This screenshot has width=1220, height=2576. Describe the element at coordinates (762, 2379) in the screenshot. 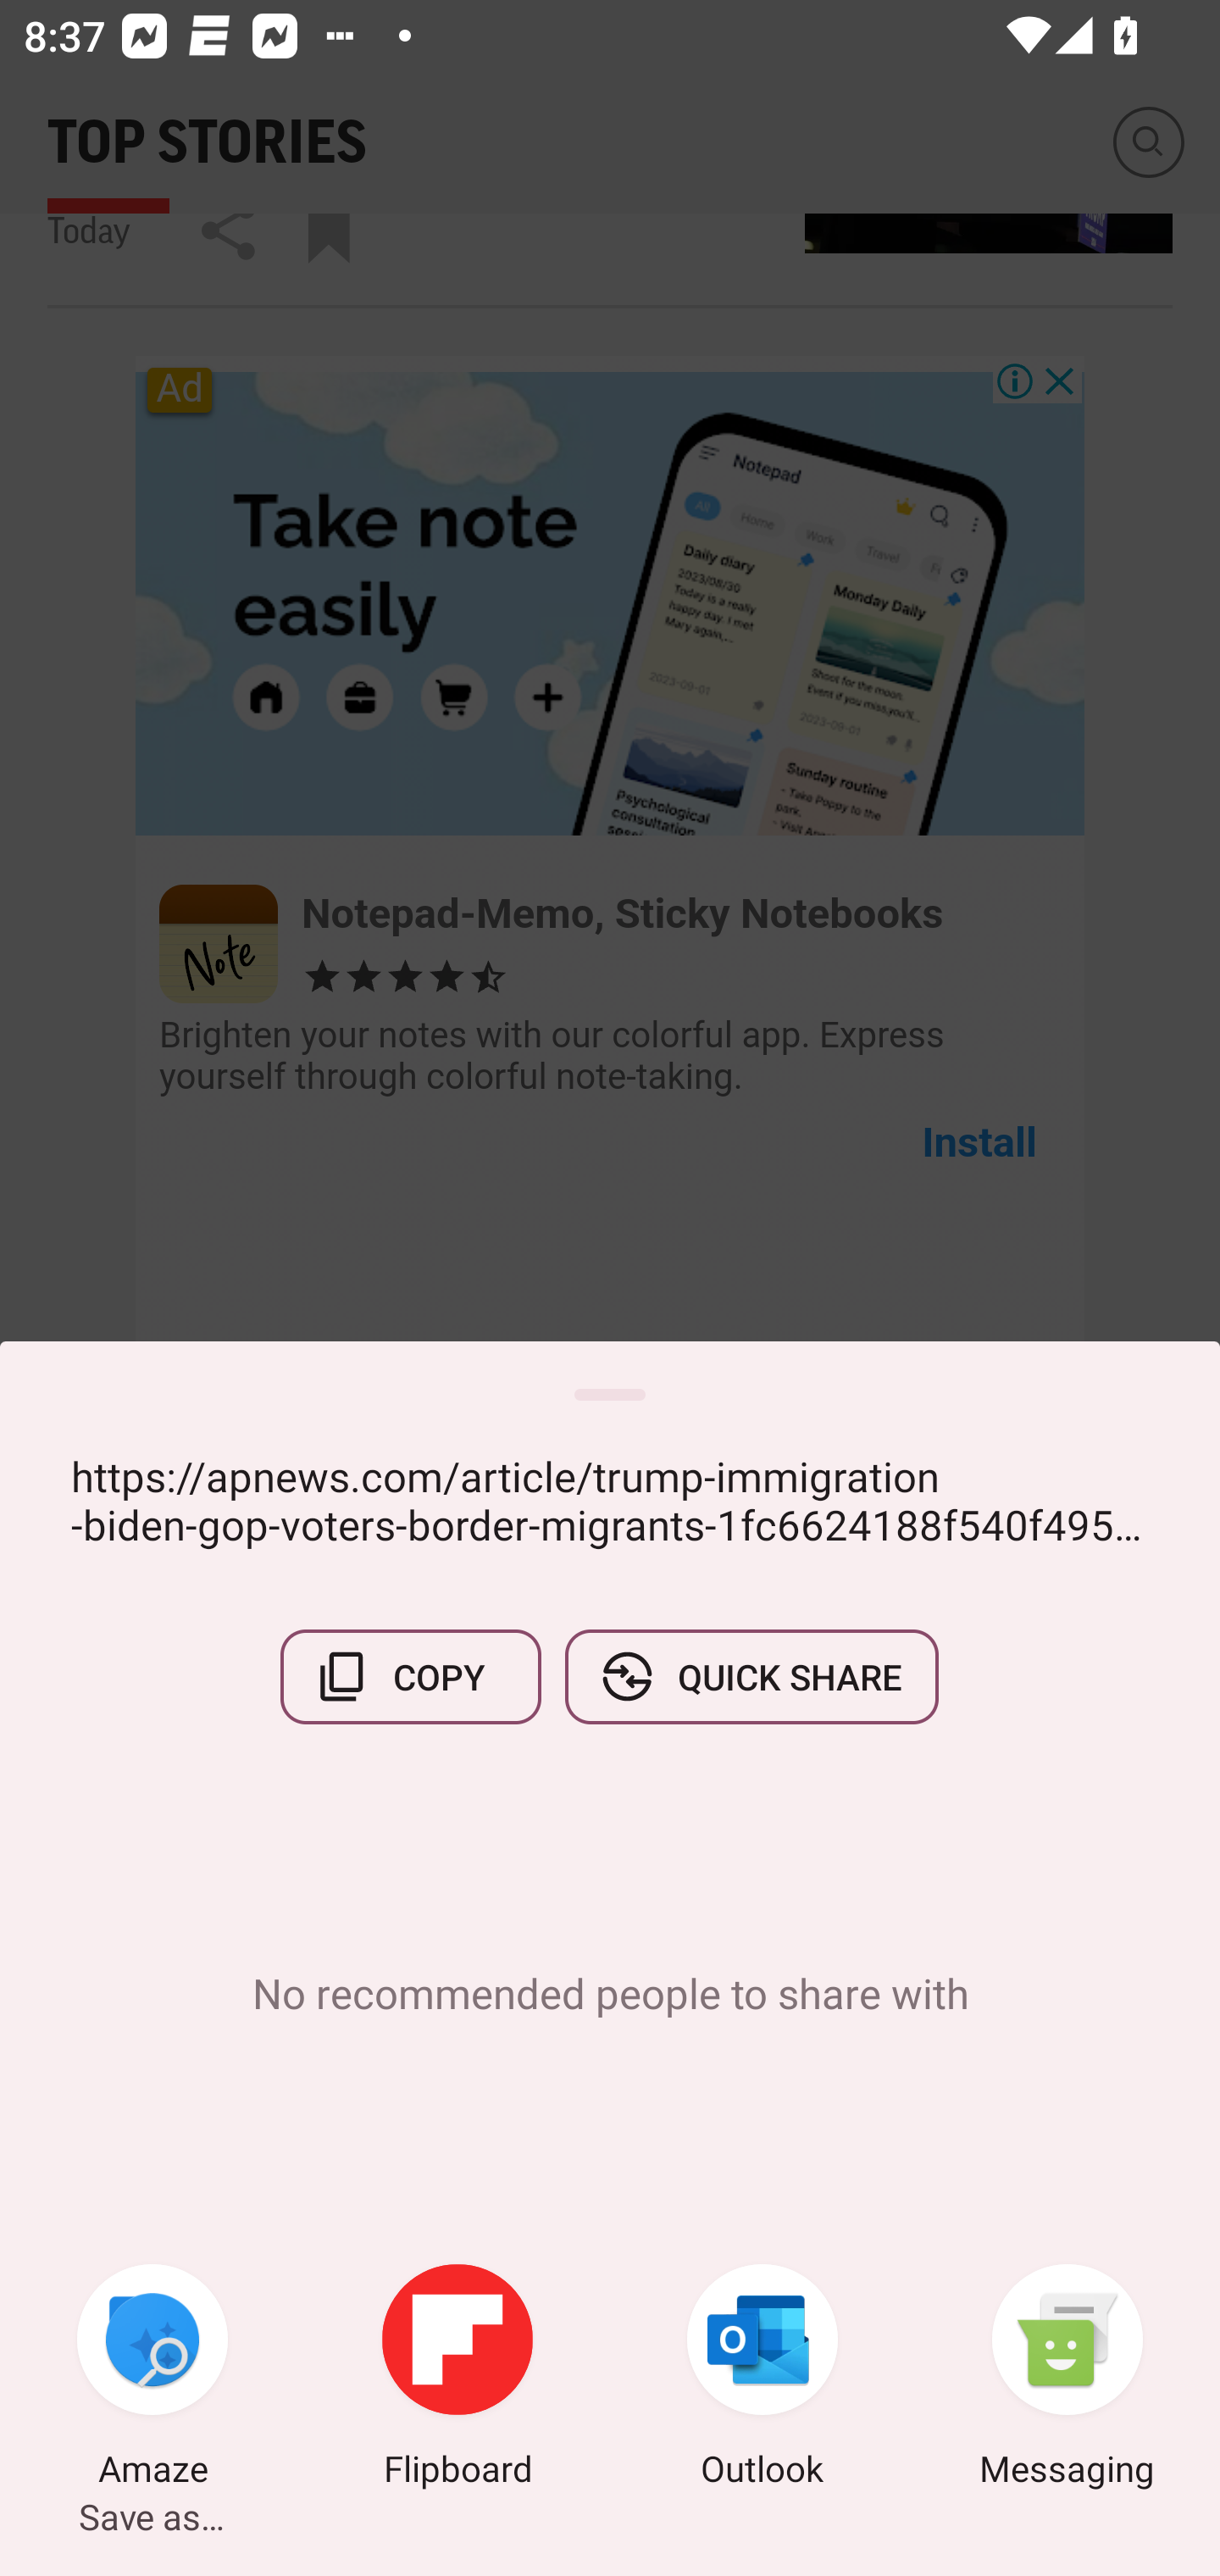

I see `Outlook` at that location.